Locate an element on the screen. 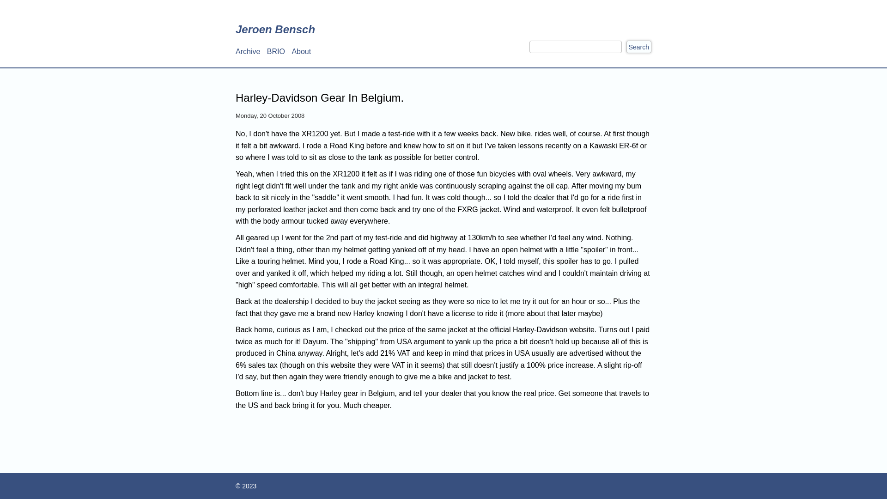  Enter the terms you wish to search for. is located at coordinates (576, 47).